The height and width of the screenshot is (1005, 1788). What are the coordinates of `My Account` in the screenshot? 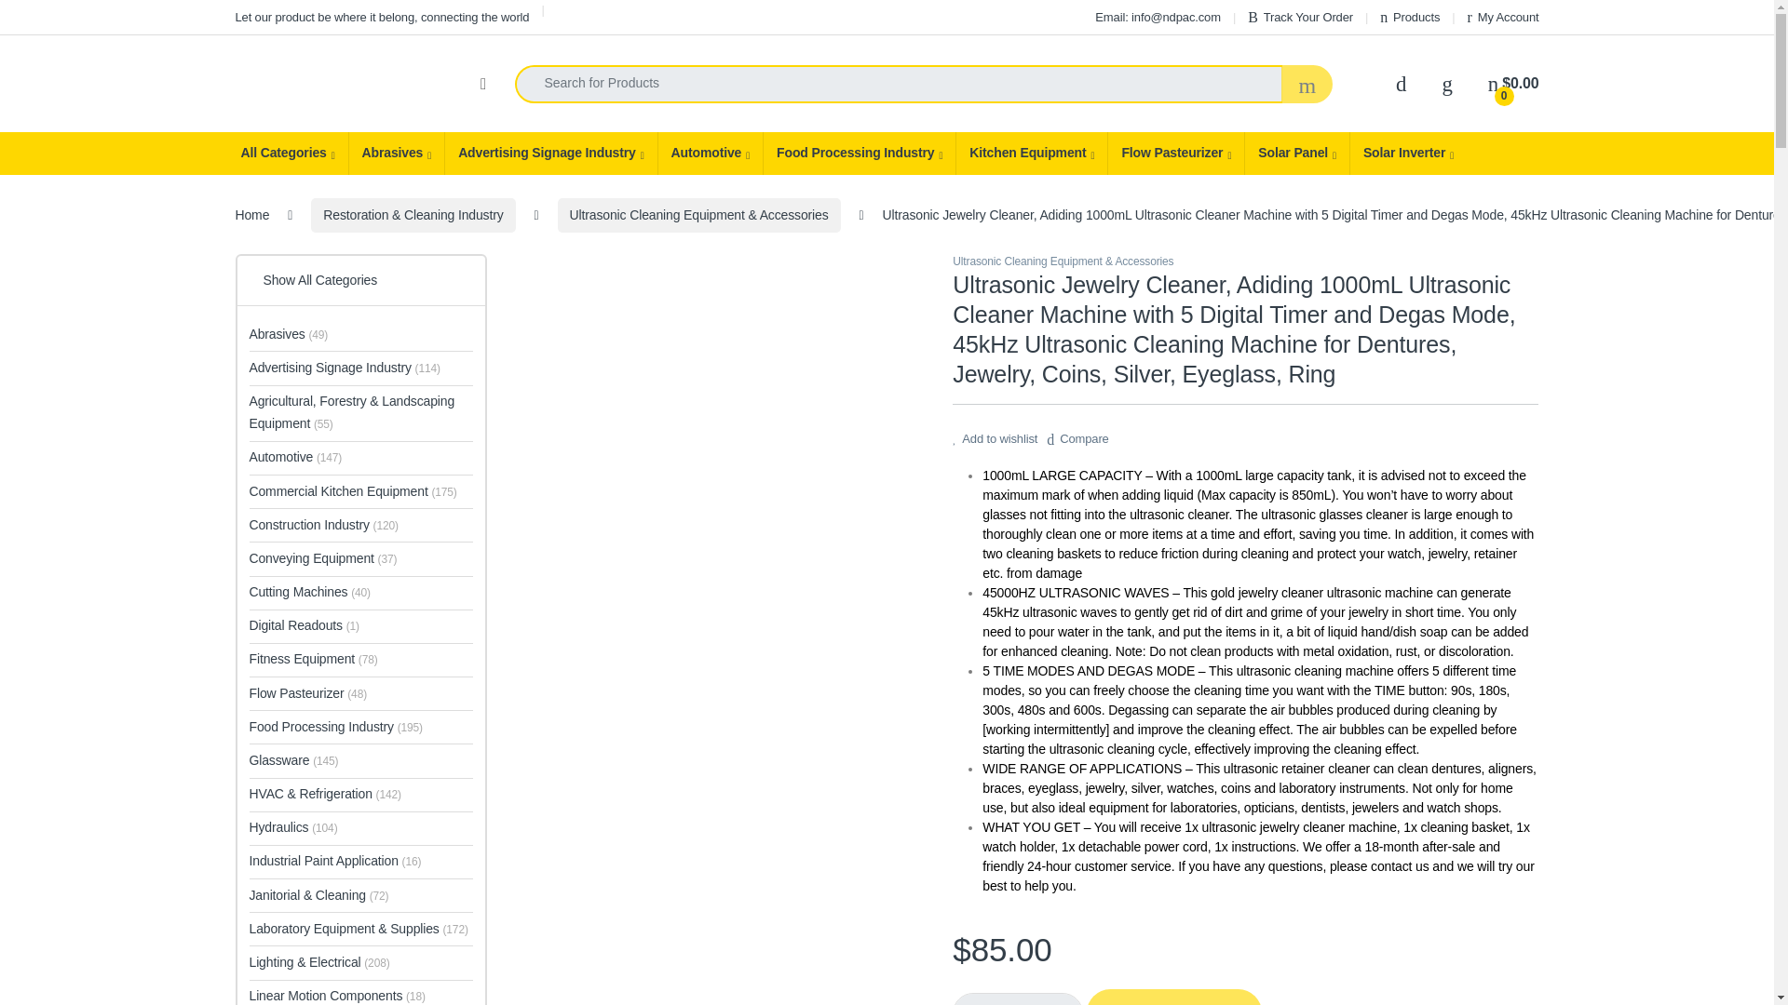 It's located at (1503, 17).